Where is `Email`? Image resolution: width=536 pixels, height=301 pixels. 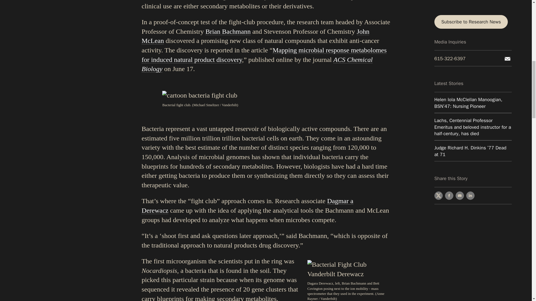 Email is located at coordinates (460, 40).